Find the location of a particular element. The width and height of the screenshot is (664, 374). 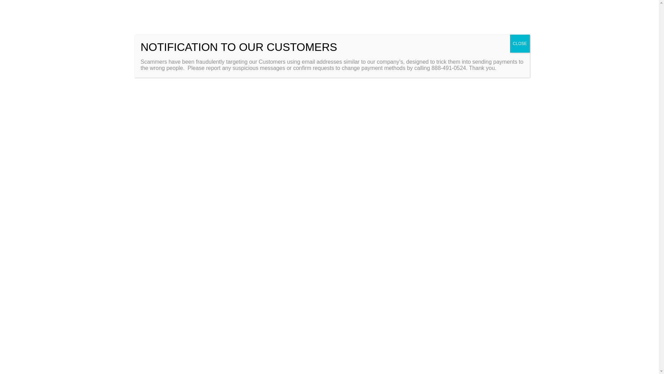

Opt-out preferences is located at coordinates (555, 360).